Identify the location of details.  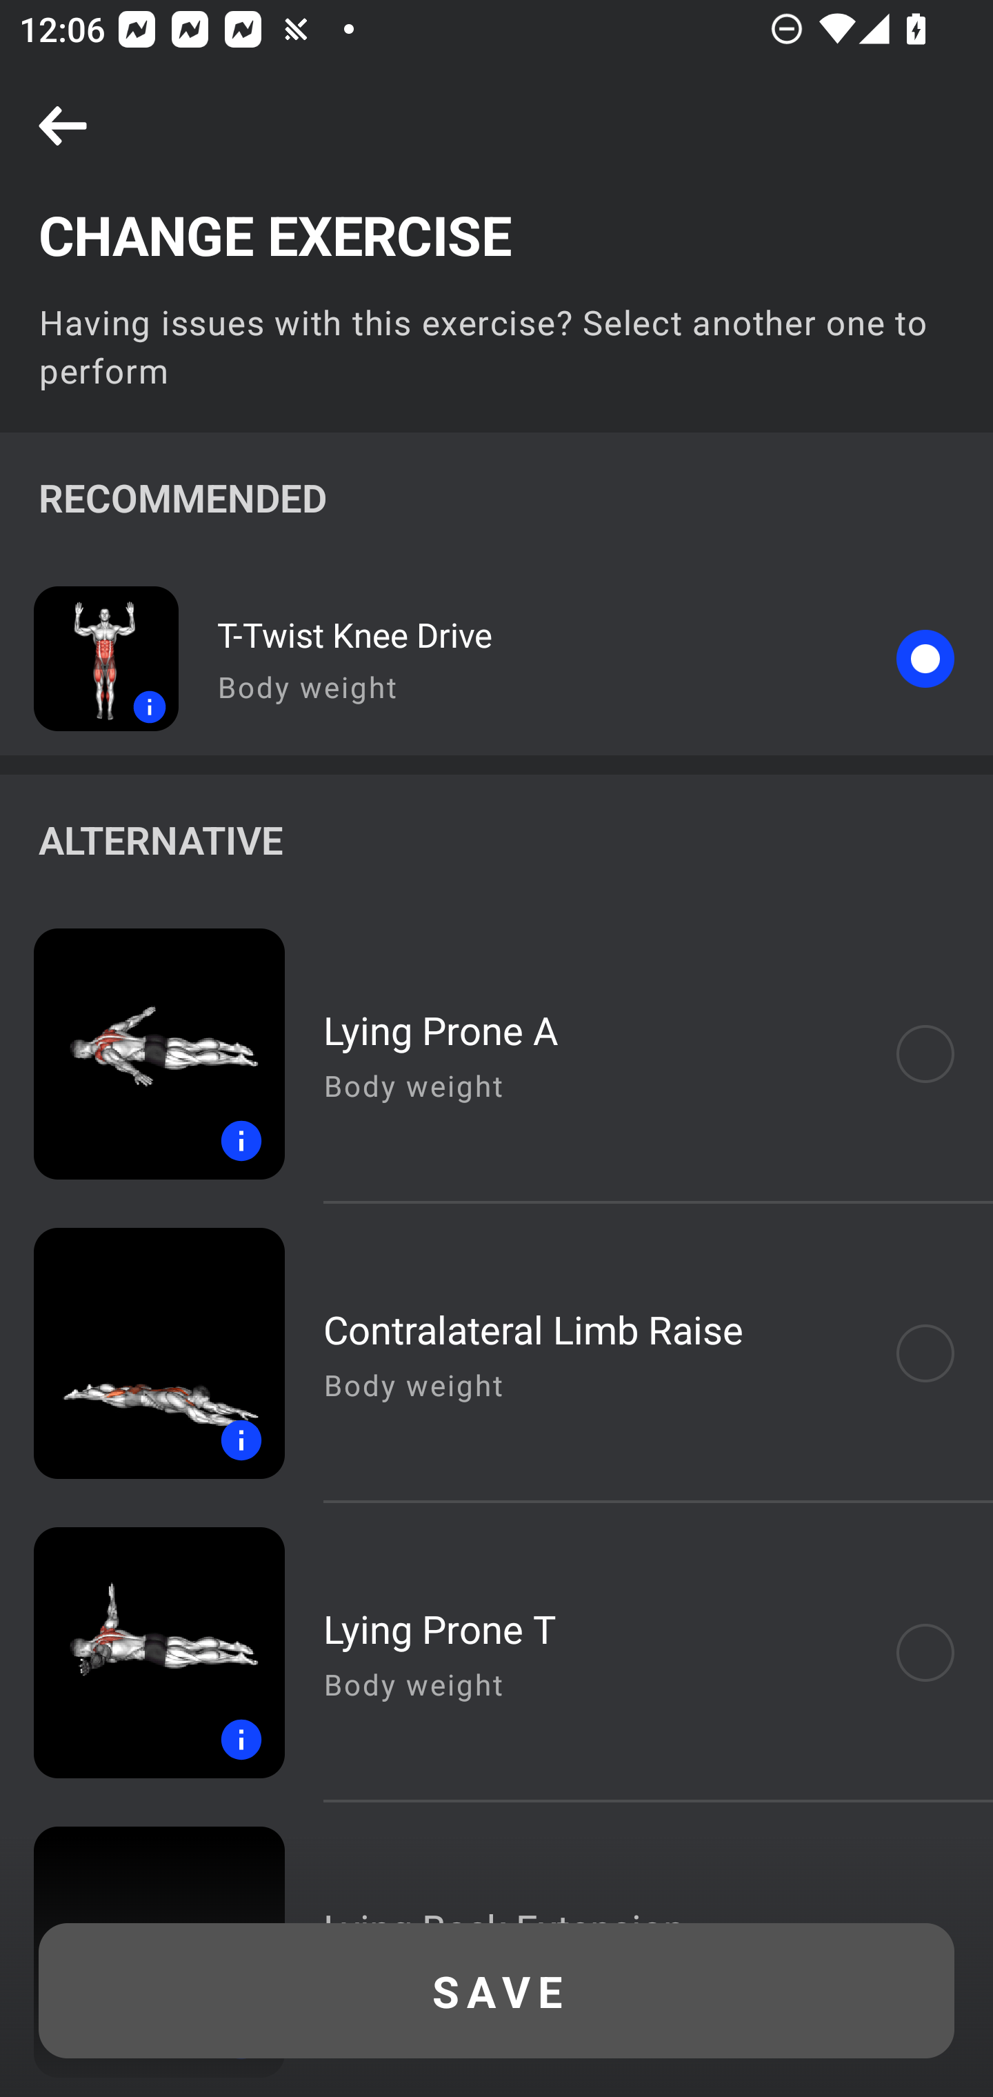
(142, 1353).